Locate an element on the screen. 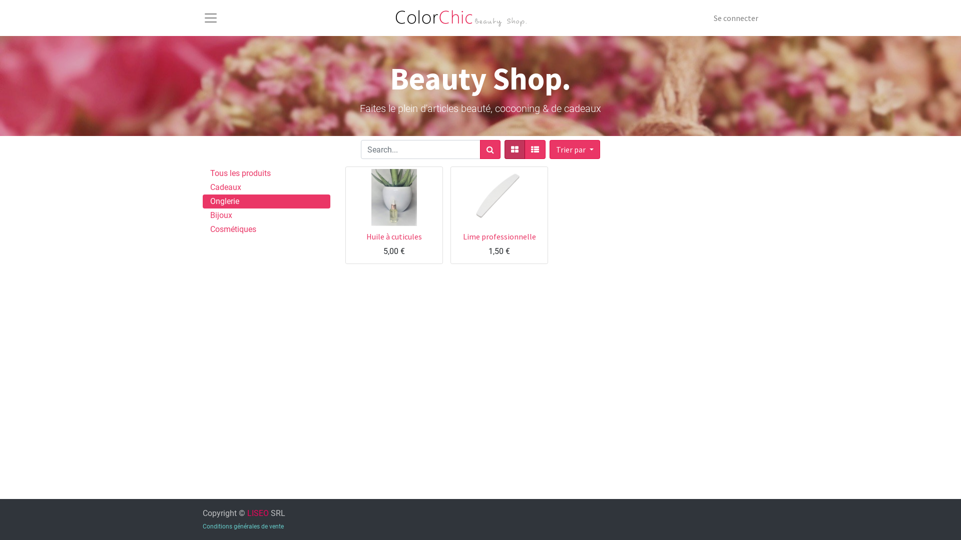 The height and width of the screenshot is (540, 961). Trier par is located at coordinates (575, 149).